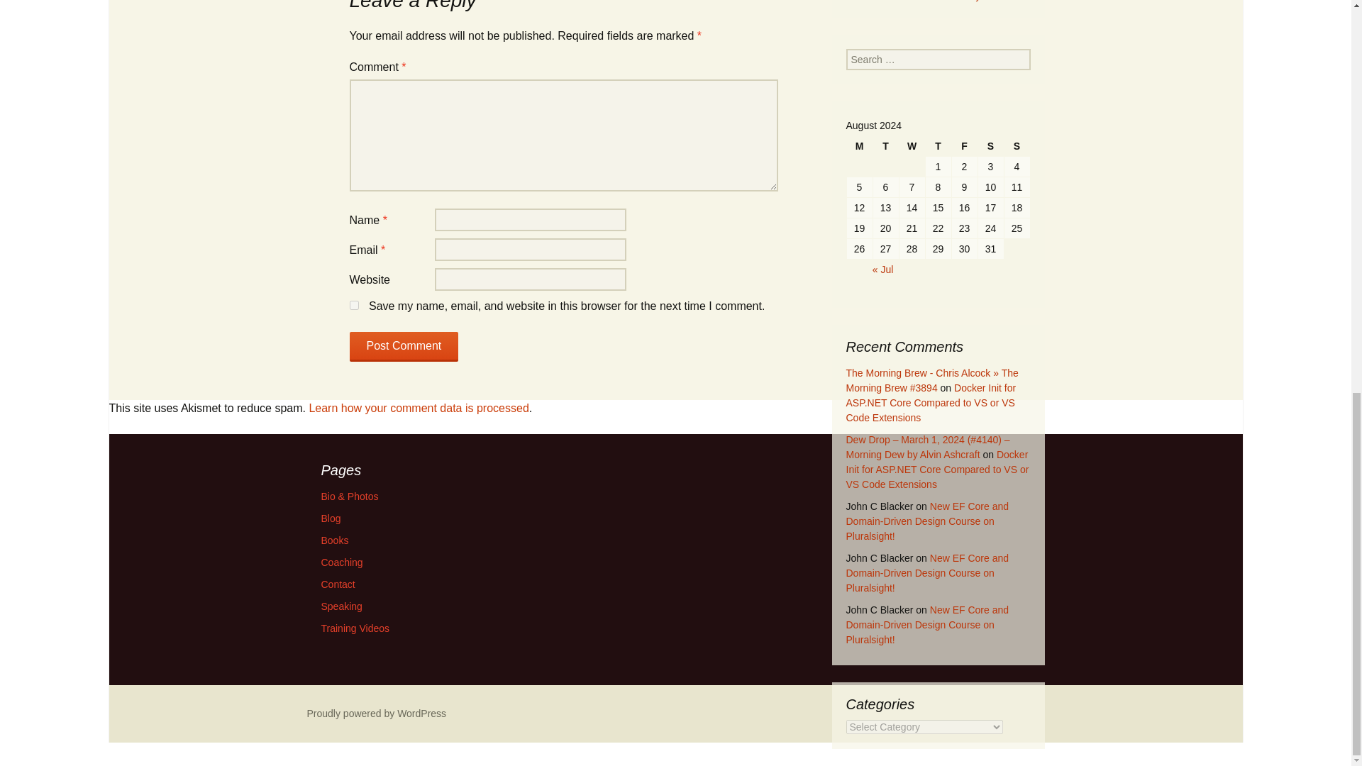 The height and width of the screenshot is (766, 1362). Describe the element at coordinates (403, 346) in the screenshot. I see `Post Comment` at that location.